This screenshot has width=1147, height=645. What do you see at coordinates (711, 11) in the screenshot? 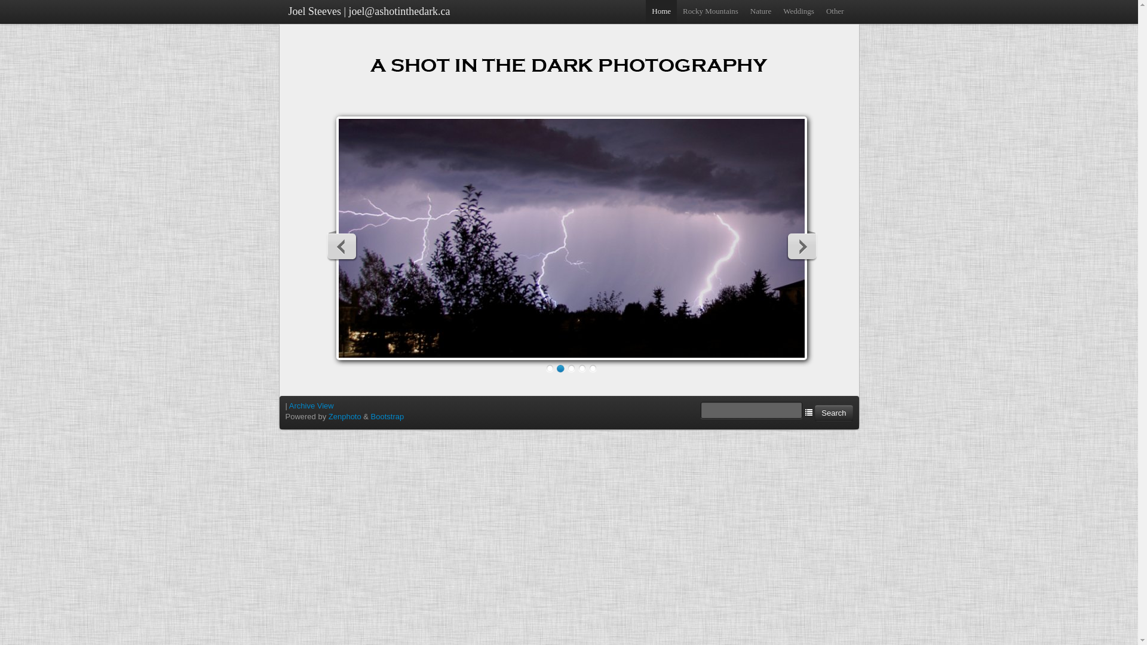
I see `Rocky Mountains` at bounding box center [711, 11].